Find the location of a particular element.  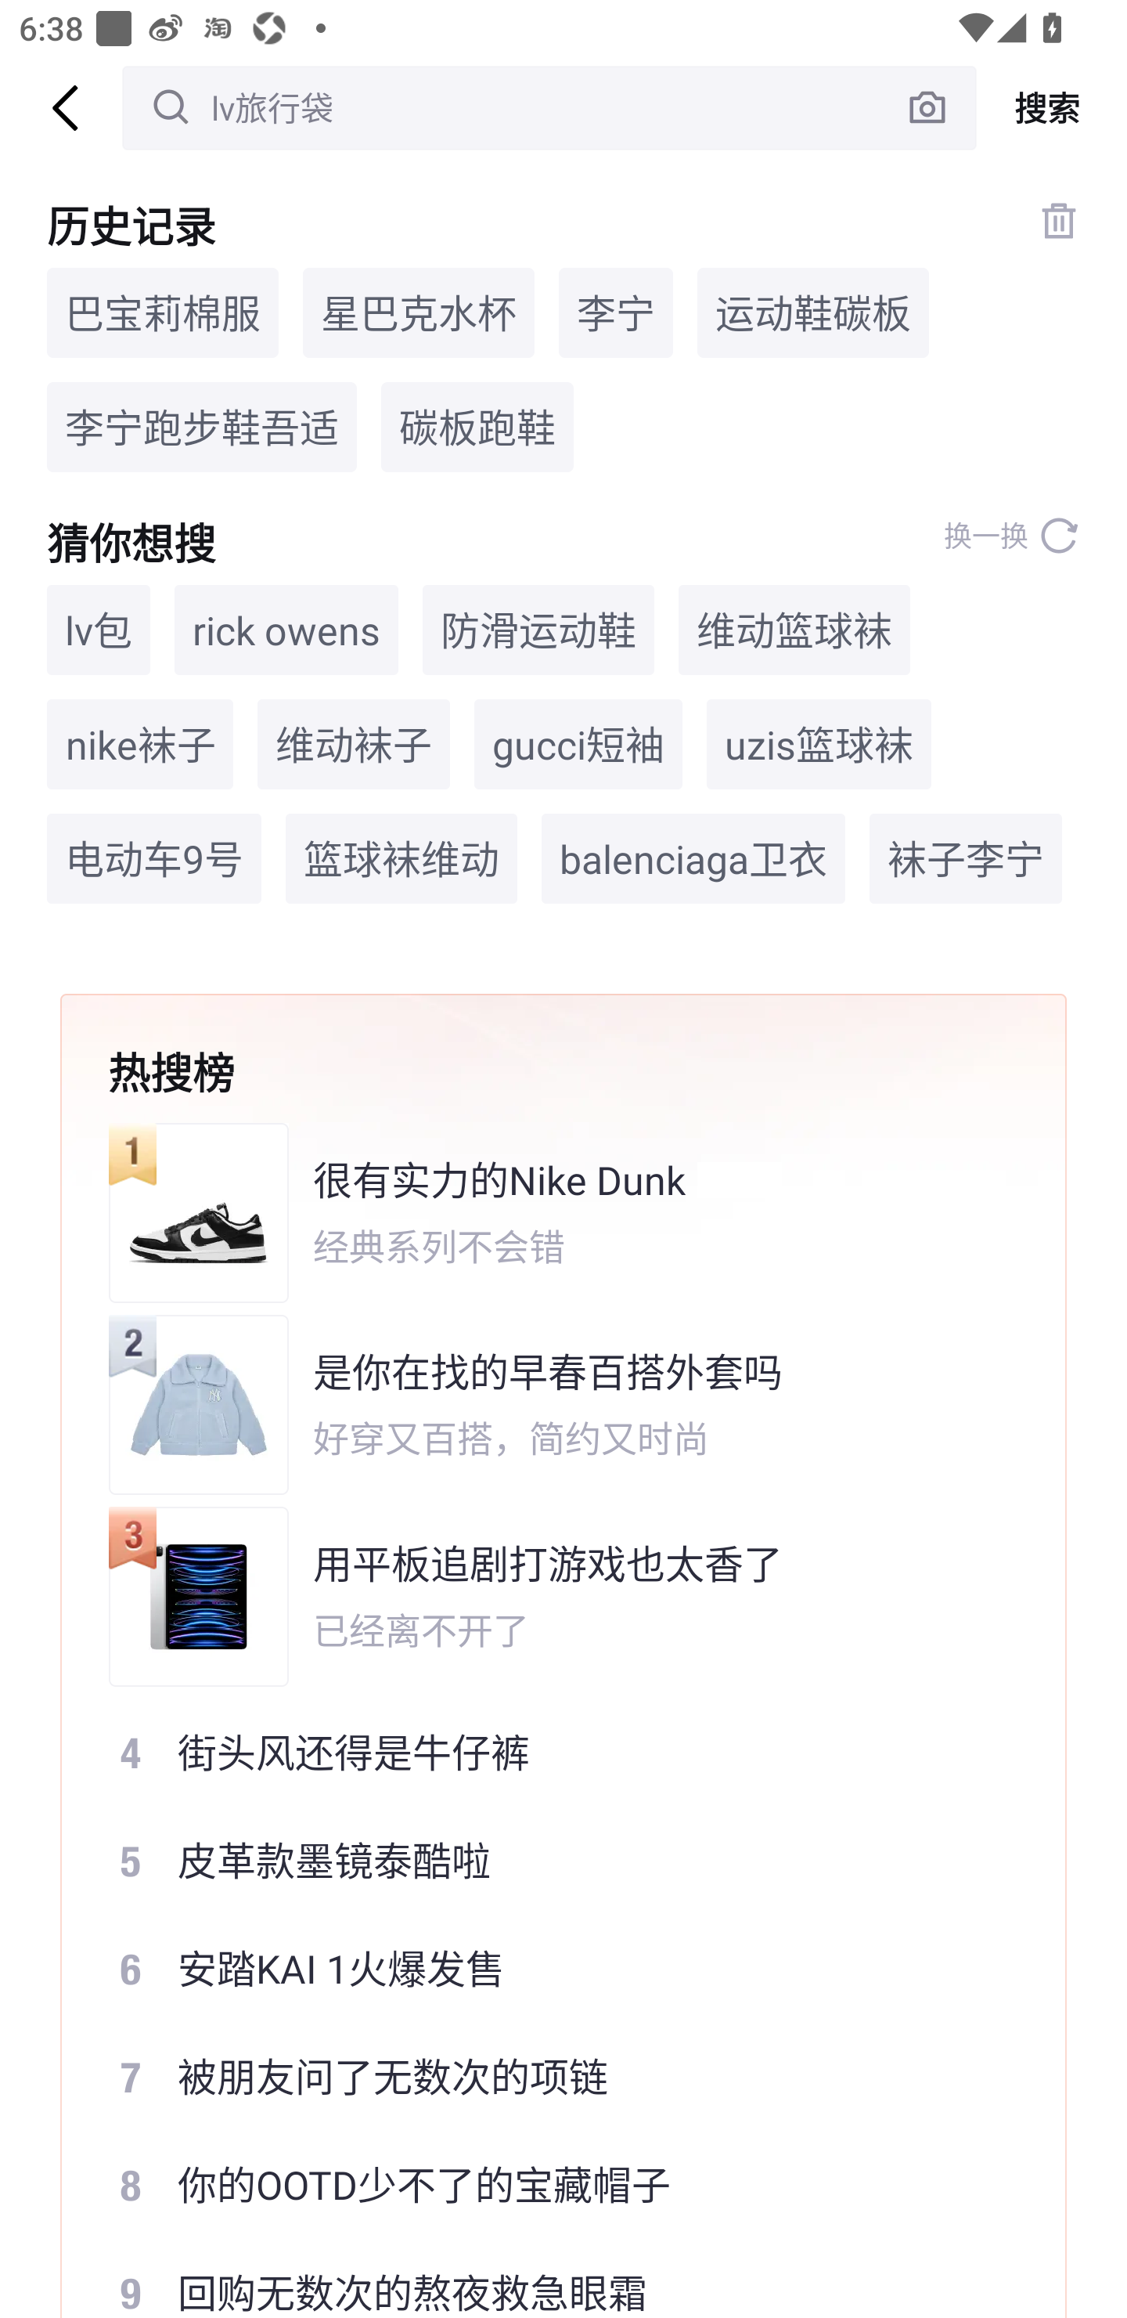

篮球袜维动 is located at coordinates (401, 858).